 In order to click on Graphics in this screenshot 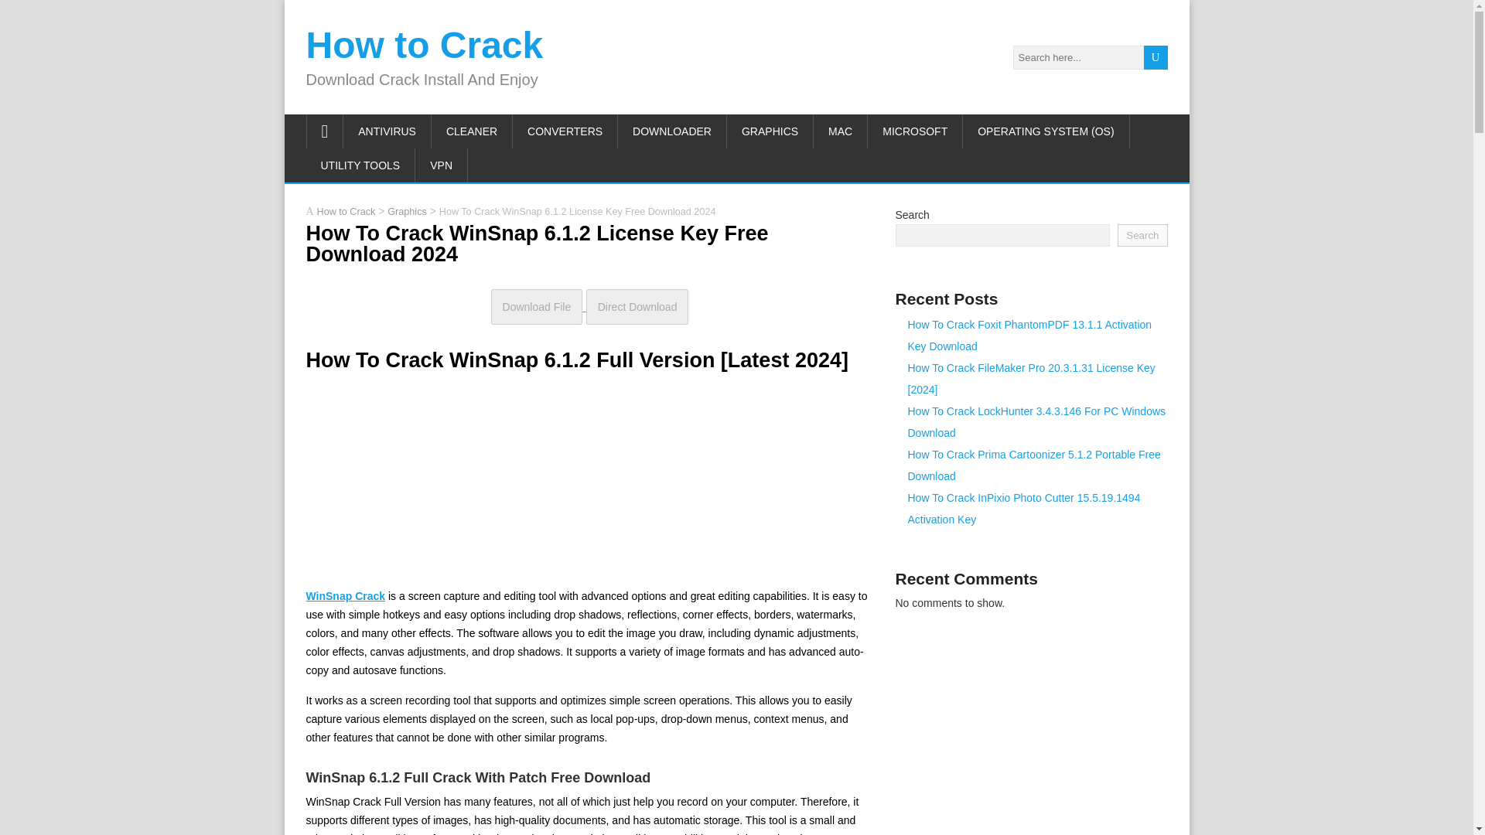, I will do `click(407, 210)`.